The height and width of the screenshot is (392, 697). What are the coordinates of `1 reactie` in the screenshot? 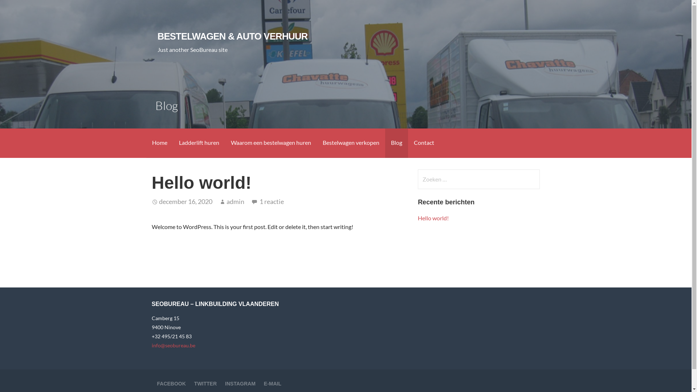 It's located at (272, 201).